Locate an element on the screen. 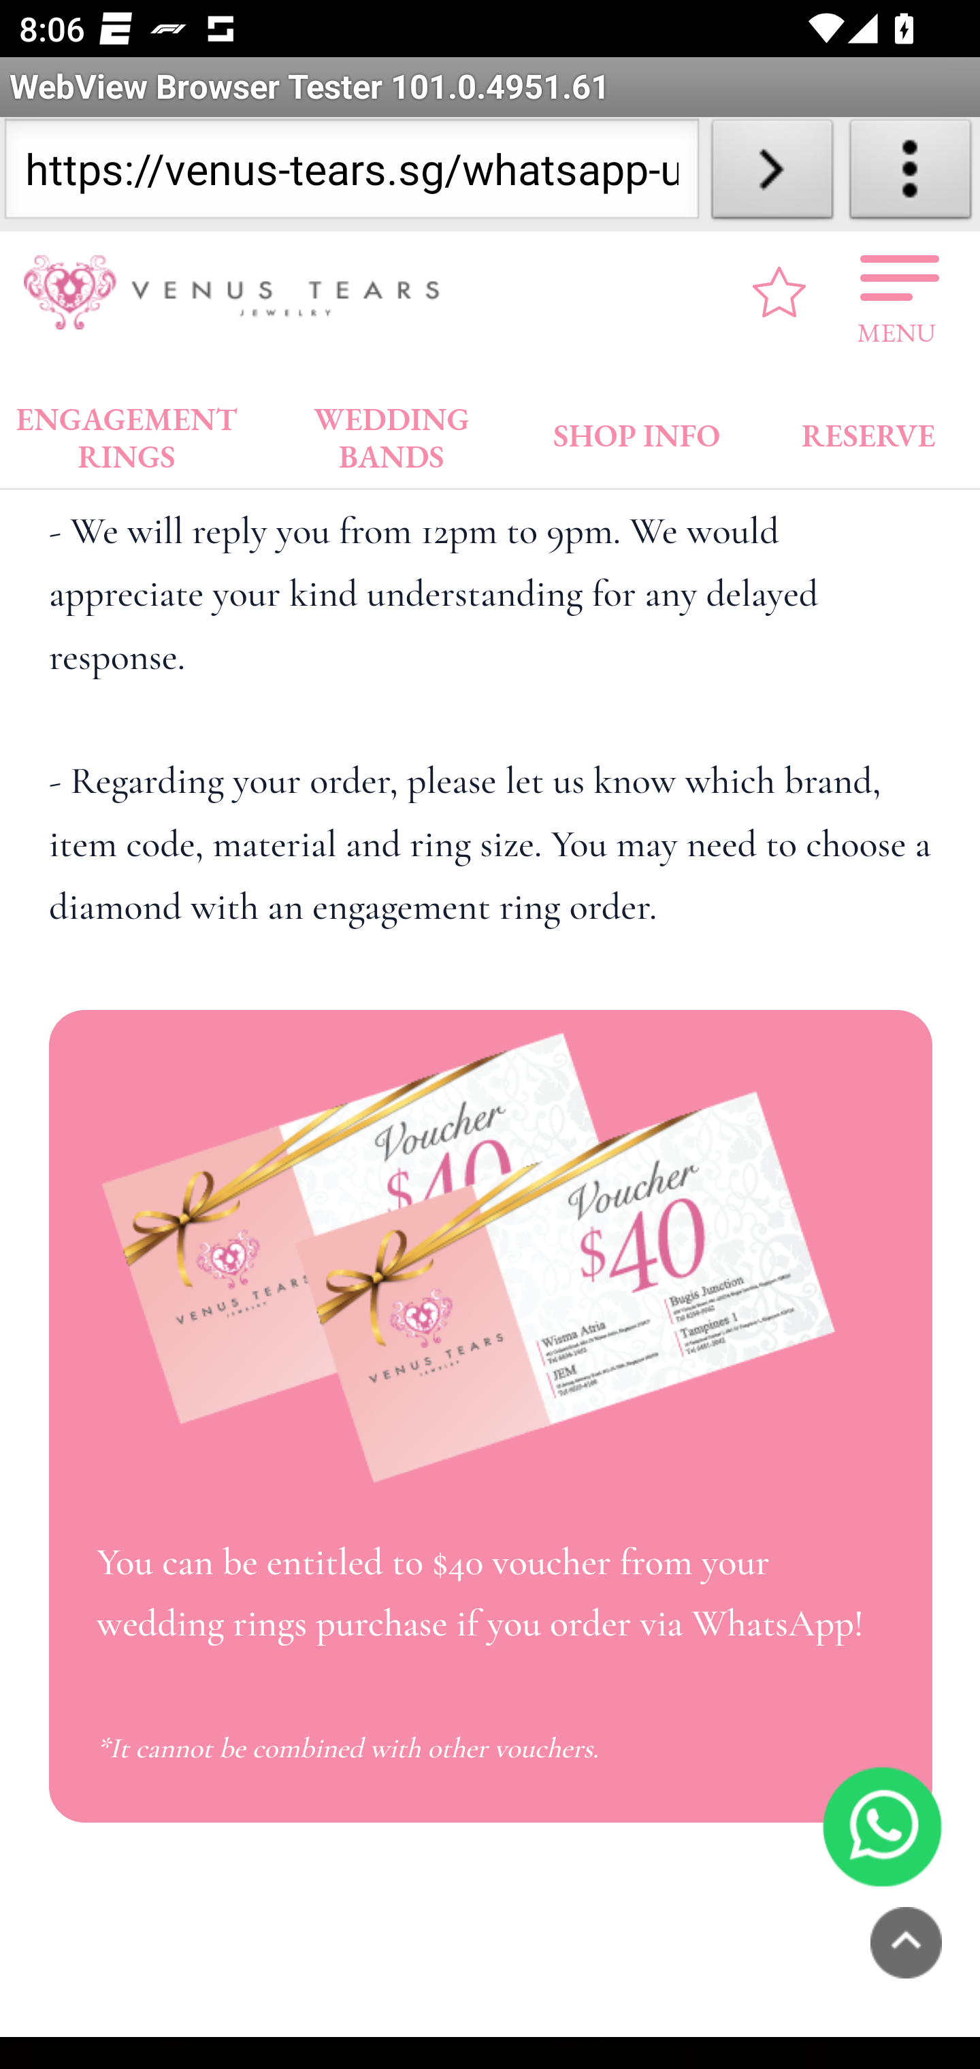  WEDDING BANDS WEDDING BANDS is located at coordinates (391, 432).